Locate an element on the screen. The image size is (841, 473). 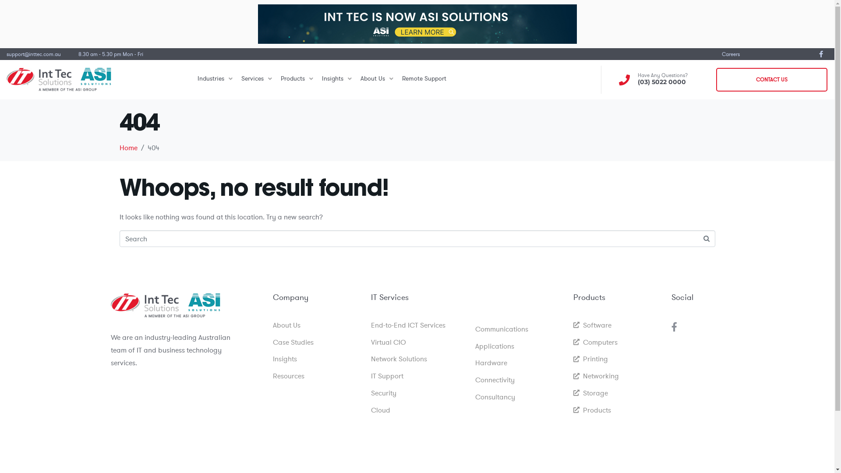
Hardware is located at coordinates (519, 363).